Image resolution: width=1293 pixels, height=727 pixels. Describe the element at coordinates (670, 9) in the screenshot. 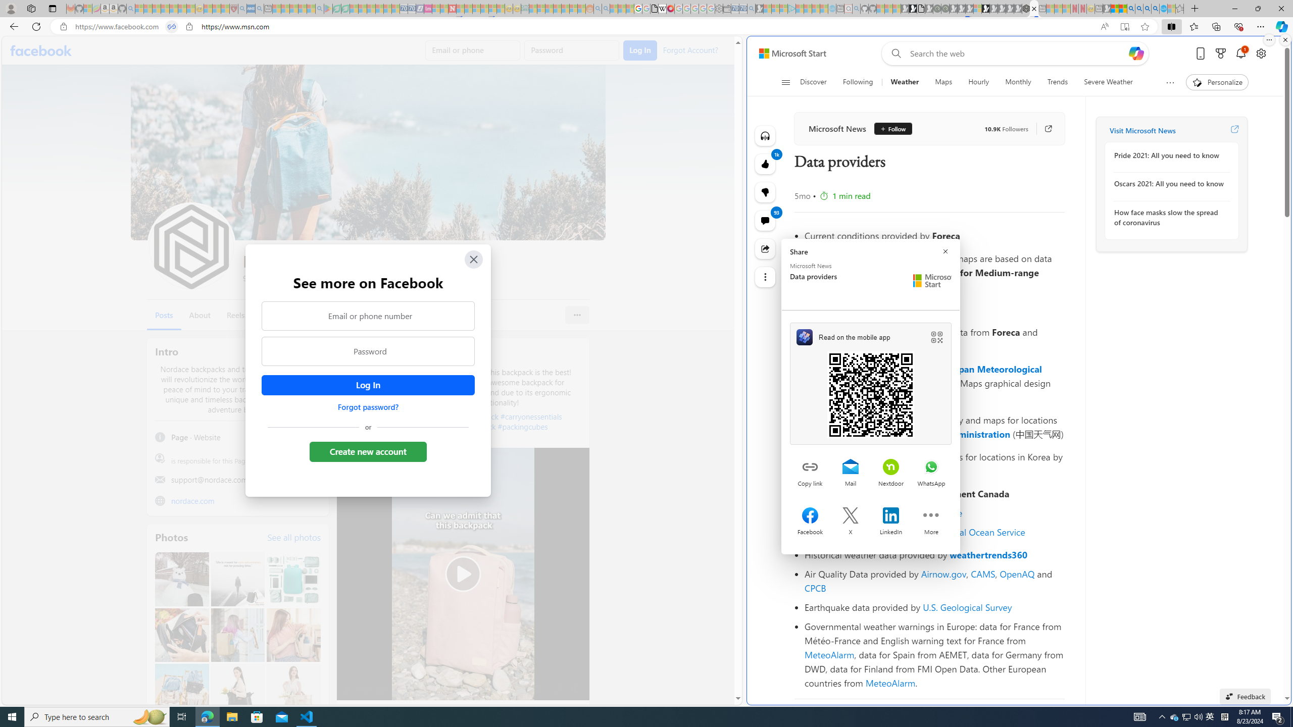

I see `MediaWiki` at that location.